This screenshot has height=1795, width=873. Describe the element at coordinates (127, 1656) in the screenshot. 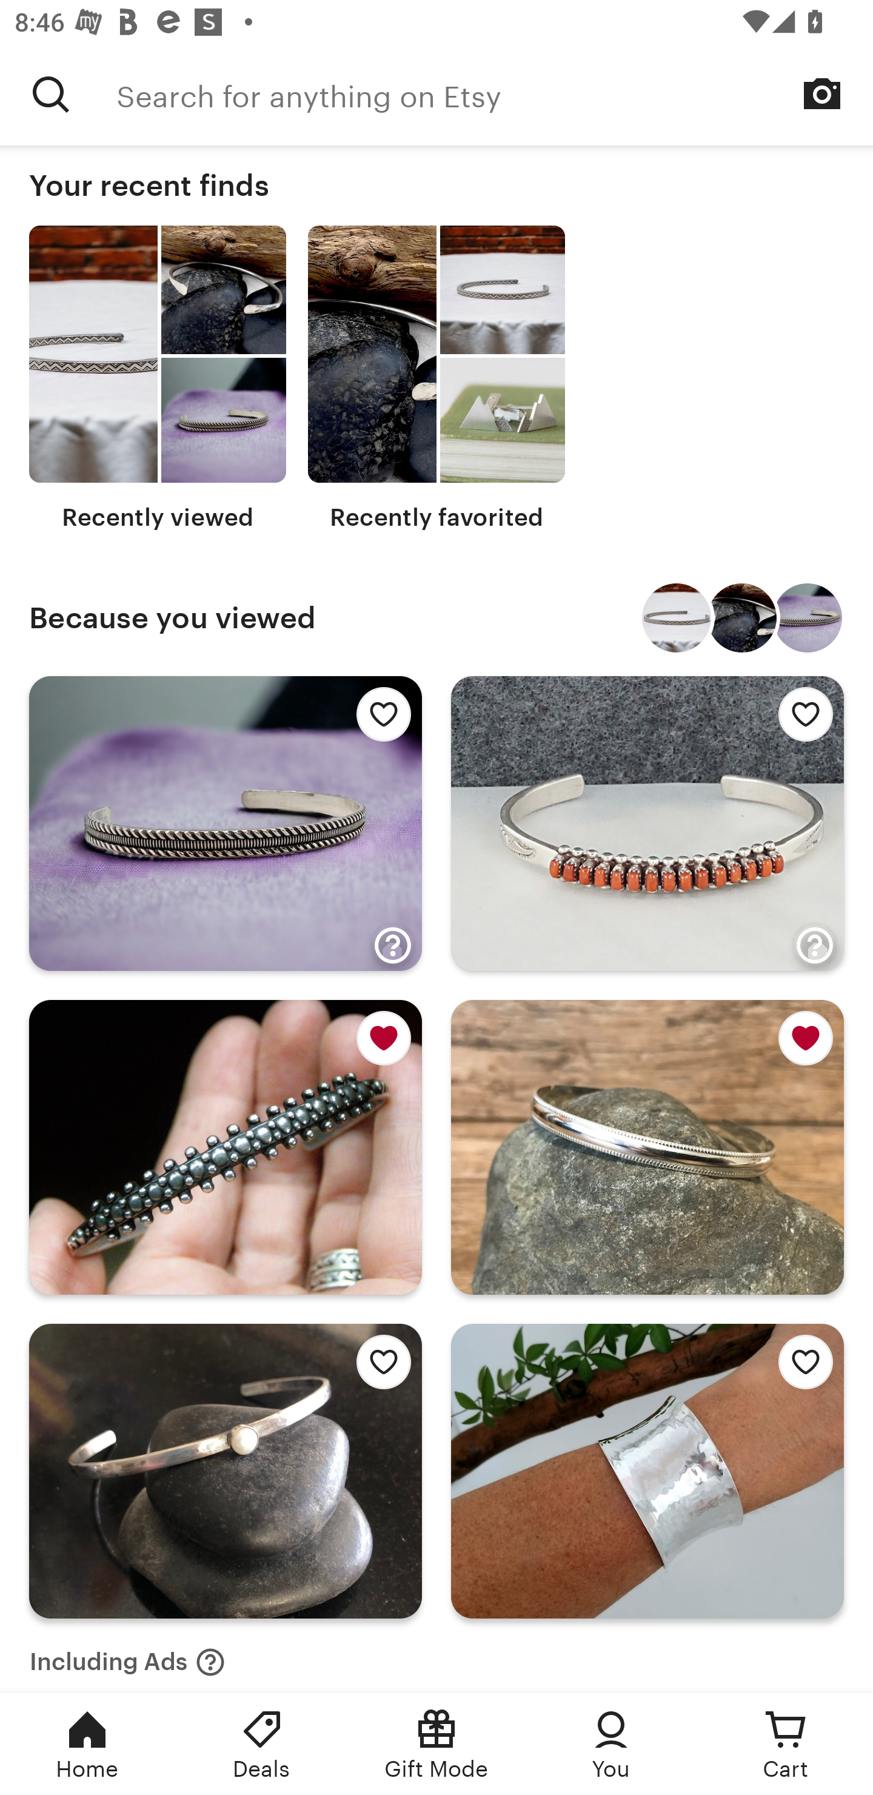

I see `Including Ads` at that location.